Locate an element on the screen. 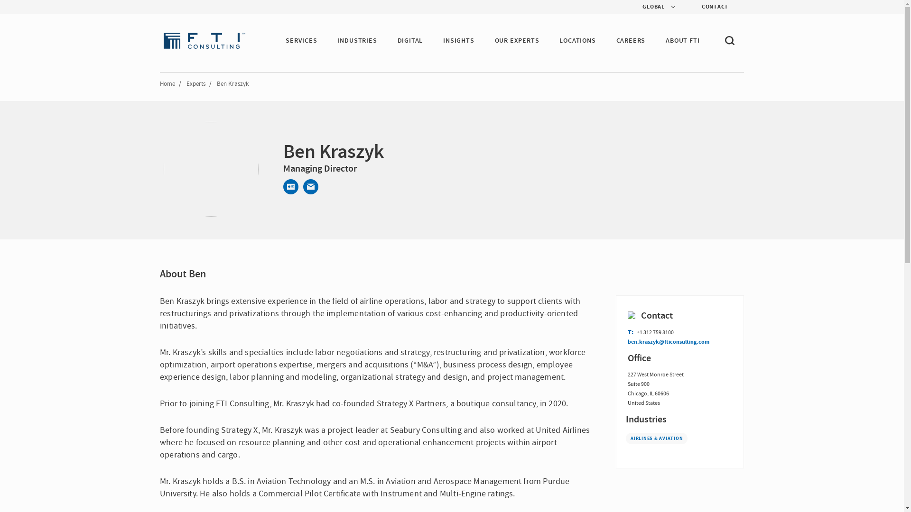  INDUSTRIES is located at coordinates (357, 41).